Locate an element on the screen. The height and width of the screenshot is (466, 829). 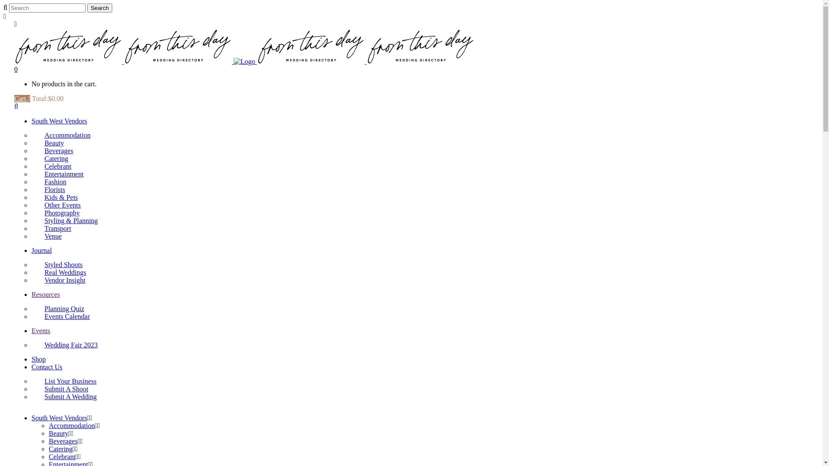
Beverages is located at coordinates (63, 441).